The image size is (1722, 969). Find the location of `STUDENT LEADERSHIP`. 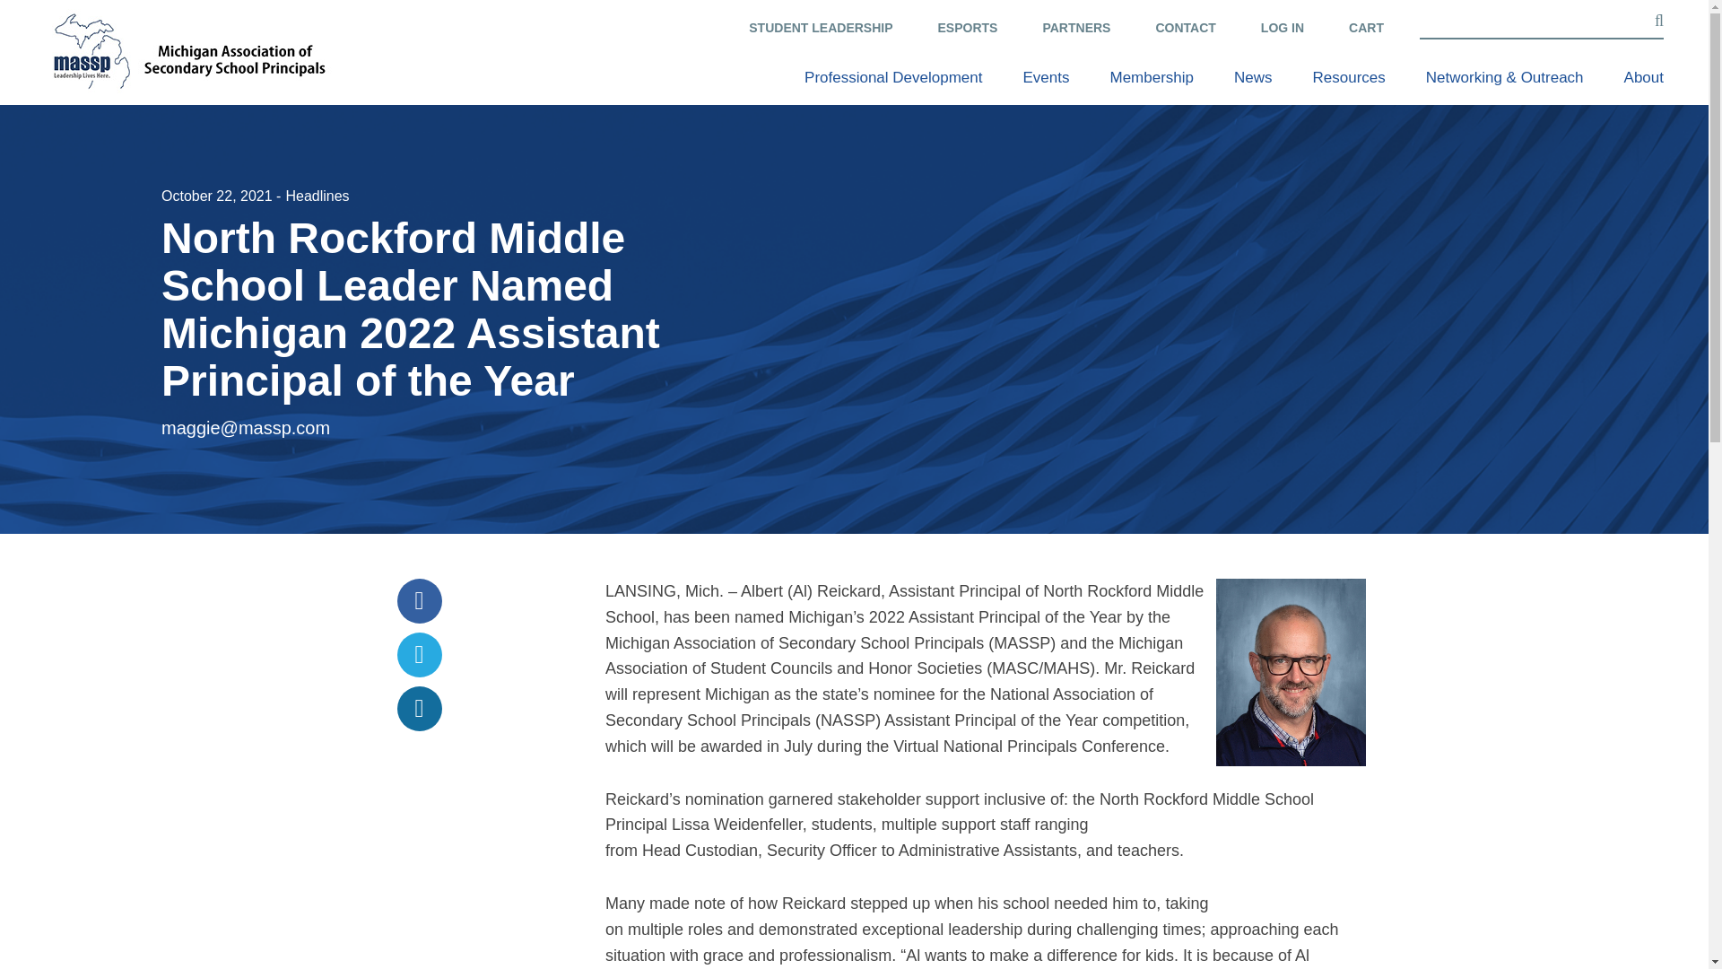

STUDENT LEADERSHIP is located at coordinates (820, 28).